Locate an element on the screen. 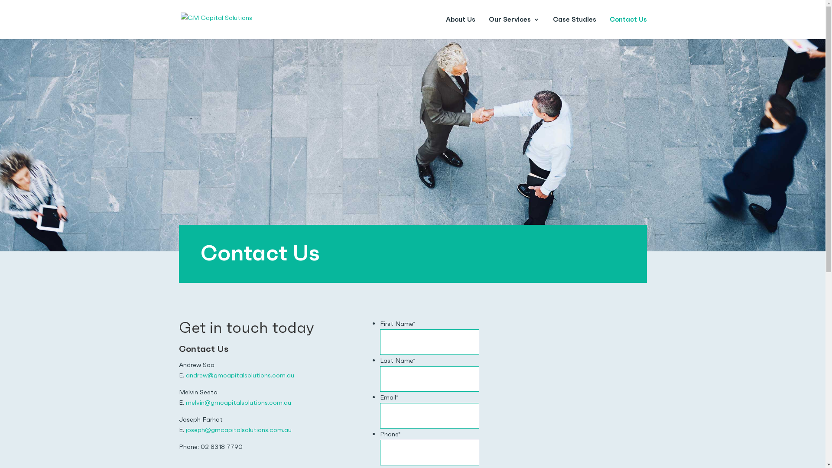 The width and height of the screenshot is (832, 468). Our Services is located at coordinates (514, 28).